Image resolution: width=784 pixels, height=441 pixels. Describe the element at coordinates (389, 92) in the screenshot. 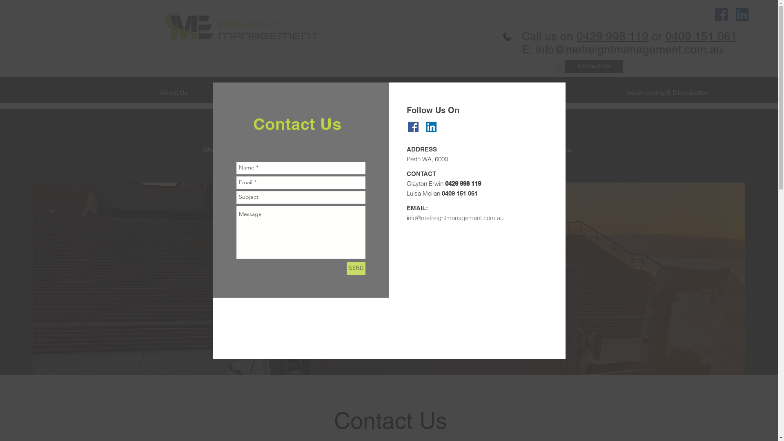

I see `Transport Services` at that location.